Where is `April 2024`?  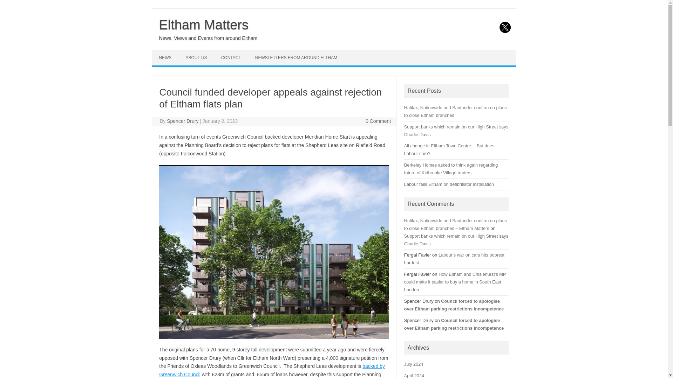 April 2024 is located at coordinates (414, 375).